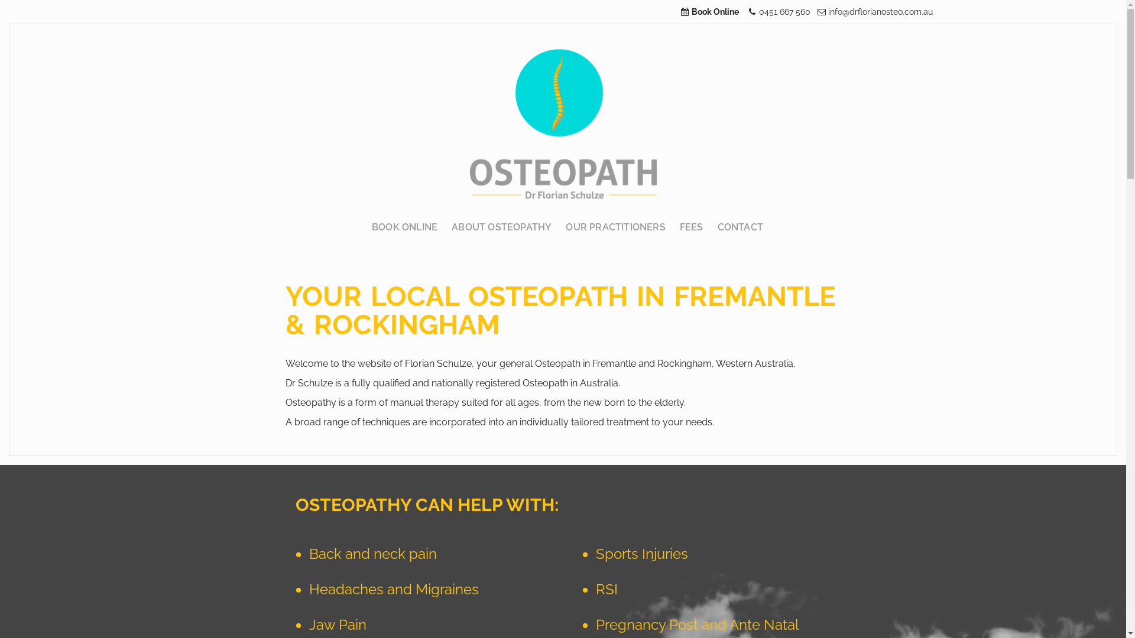 This screenshot has width=1135, height=638. Describe the element at coordinates (501, 227) in the screenshot. I see `ABOUT OSTEOPATHY` at that location.